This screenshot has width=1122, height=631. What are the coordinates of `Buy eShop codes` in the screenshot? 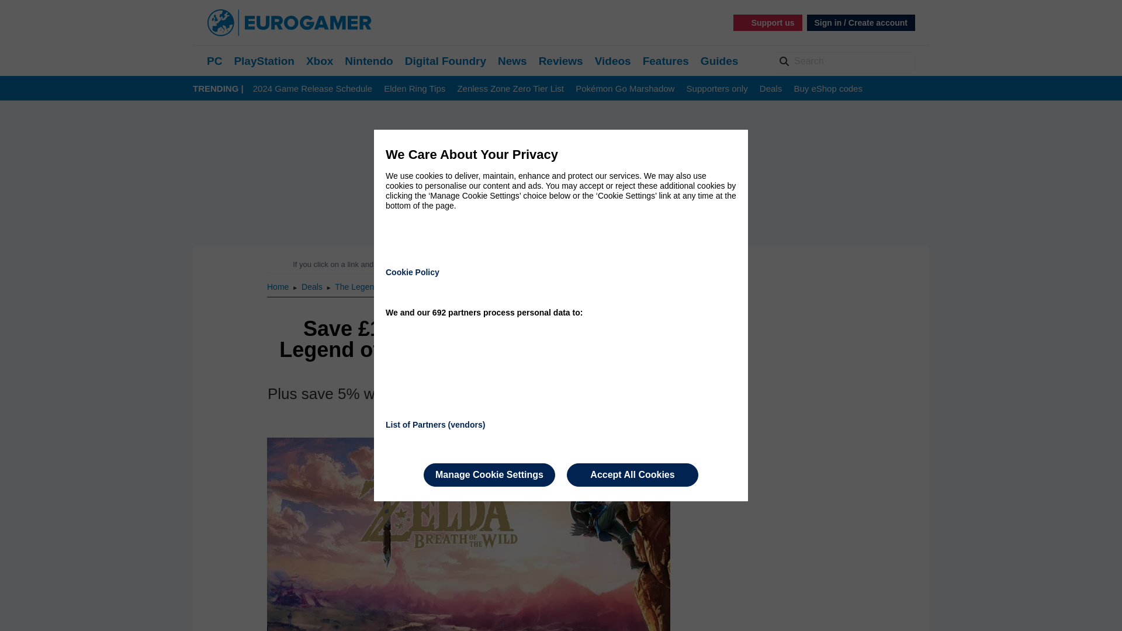 It's located at (827, 89).